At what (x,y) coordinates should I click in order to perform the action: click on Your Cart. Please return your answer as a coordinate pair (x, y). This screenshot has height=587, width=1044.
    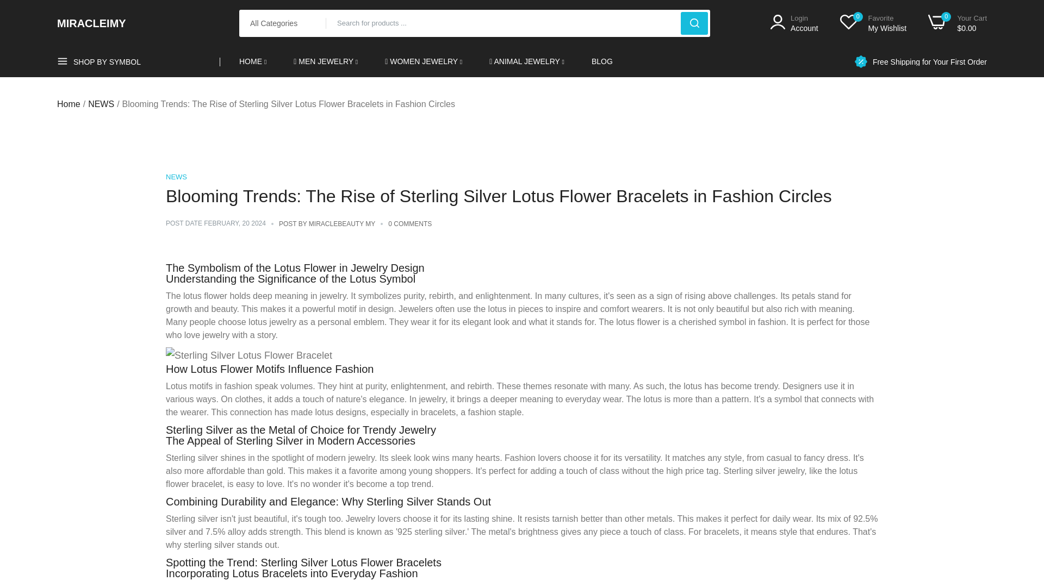
    Looking at the image, I should click on (69, 104).